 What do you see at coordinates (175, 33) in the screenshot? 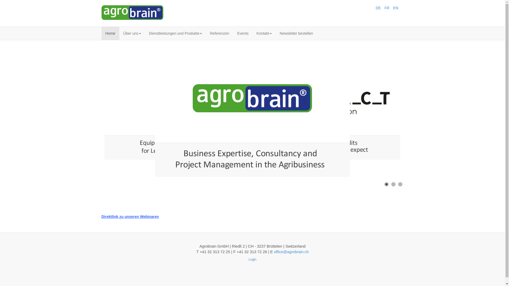
I see `Dienstleistungen und Produkte` at bounding box center [175, 33].